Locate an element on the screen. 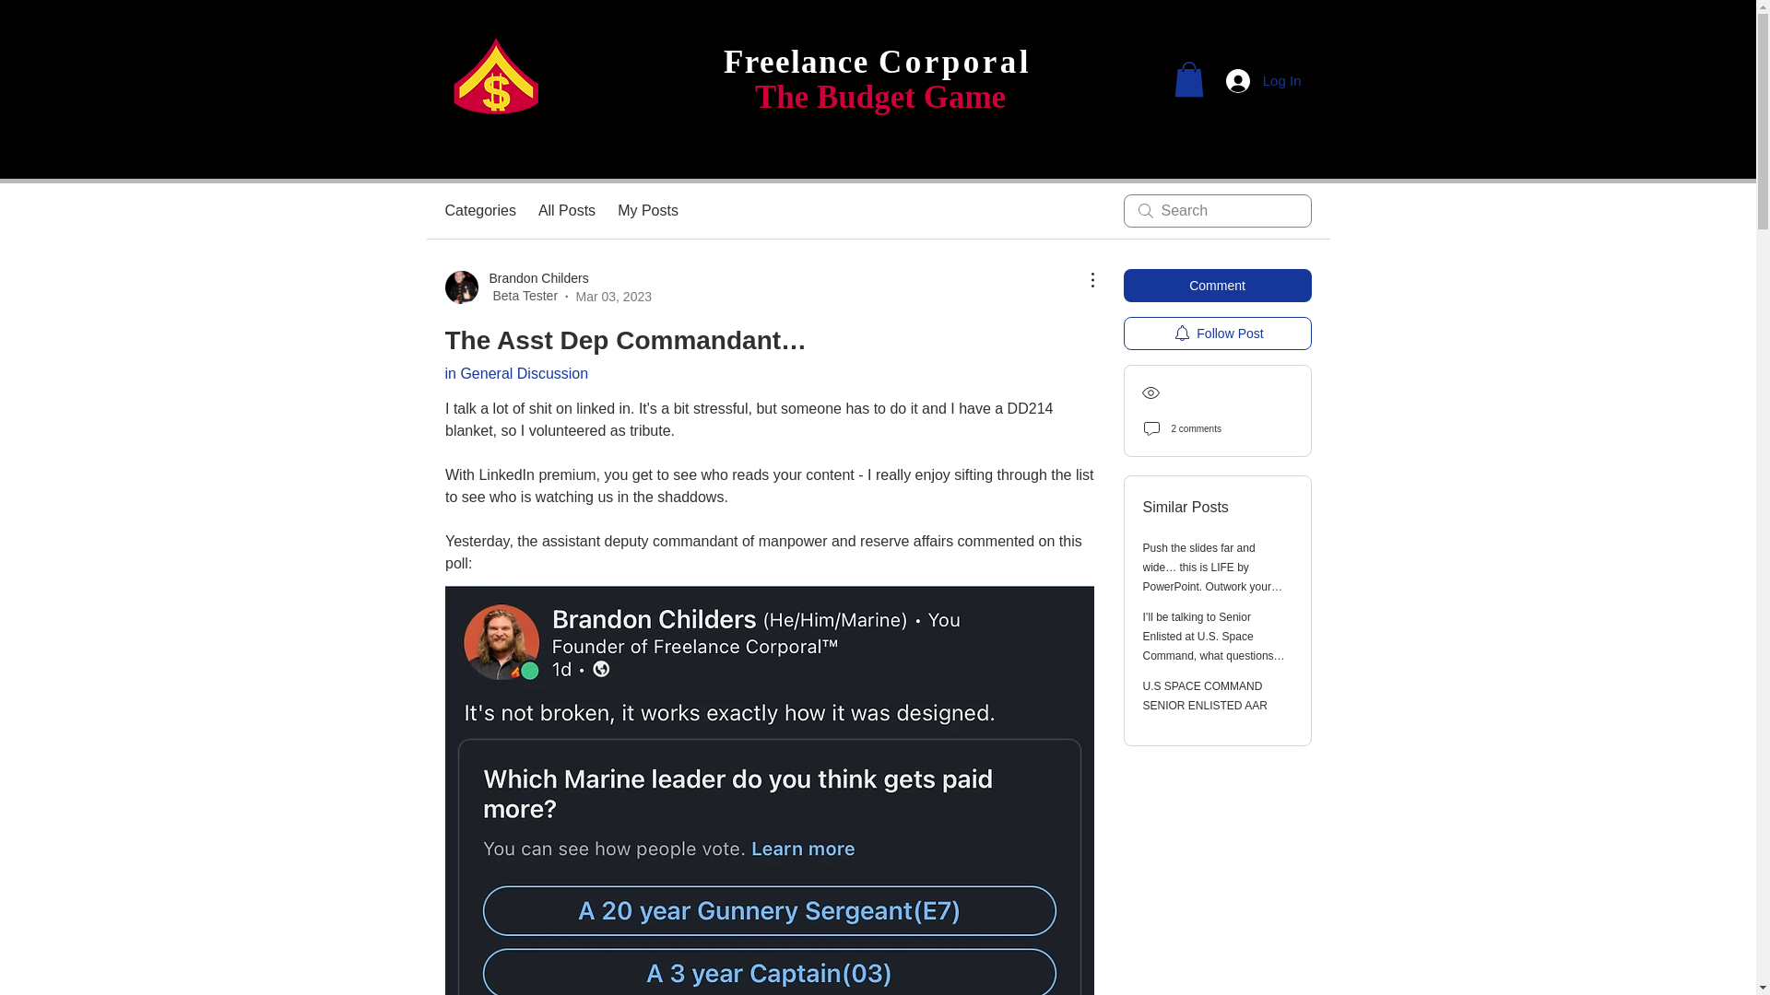 The height and width of the screenshot is (995, 1770). Follow Post is located at coordinates (1217, 334).